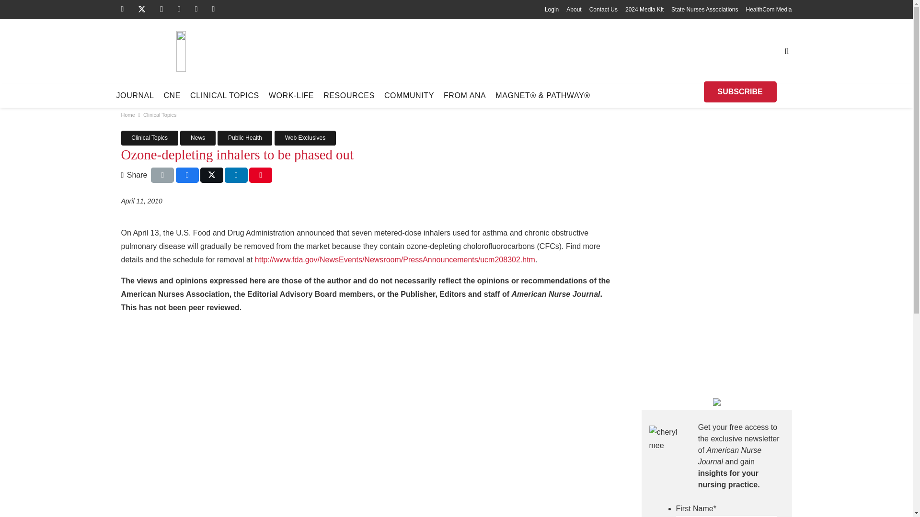  What do you see at coordinates (261, 175) in the screenshot?
I see `Pin this` at bounding box center [261, 175].